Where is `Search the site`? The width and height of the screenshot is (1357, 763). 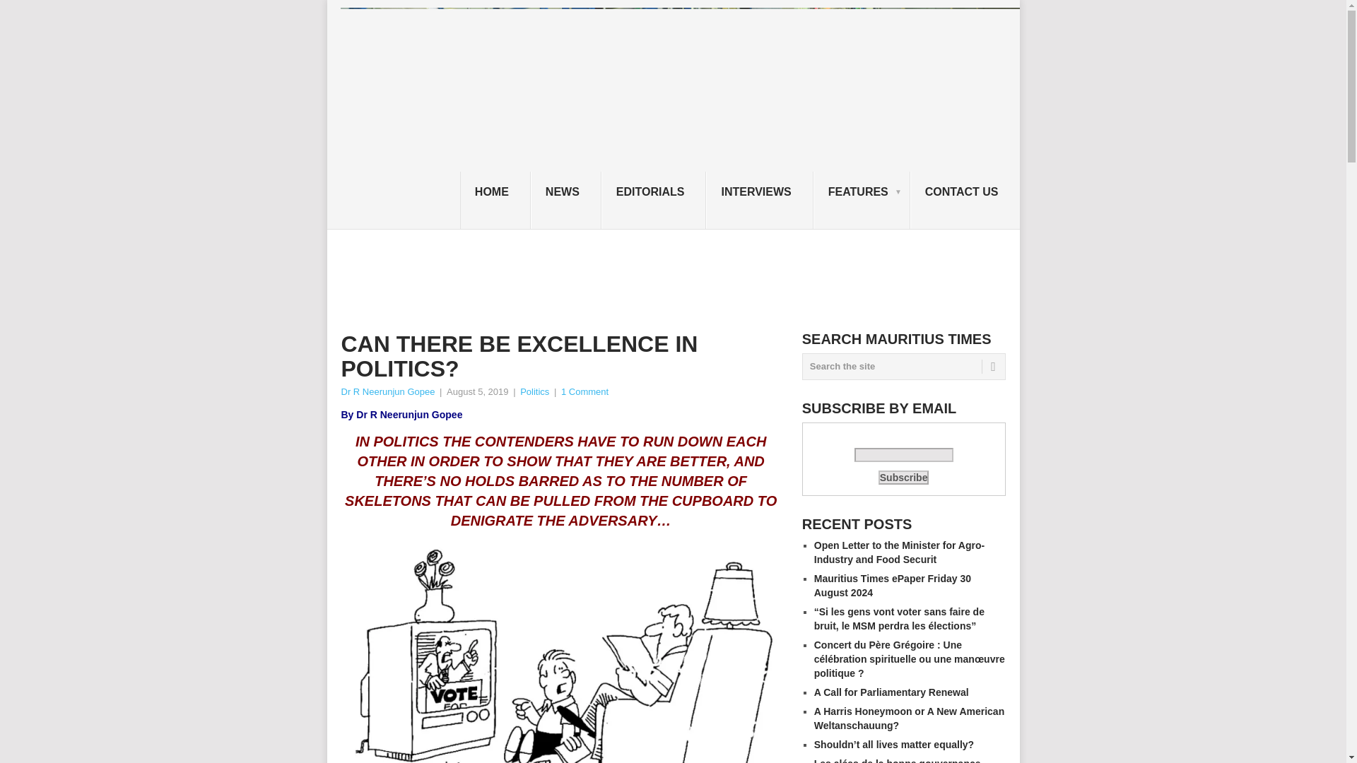 Search the site is located at coordinates (903, 366).